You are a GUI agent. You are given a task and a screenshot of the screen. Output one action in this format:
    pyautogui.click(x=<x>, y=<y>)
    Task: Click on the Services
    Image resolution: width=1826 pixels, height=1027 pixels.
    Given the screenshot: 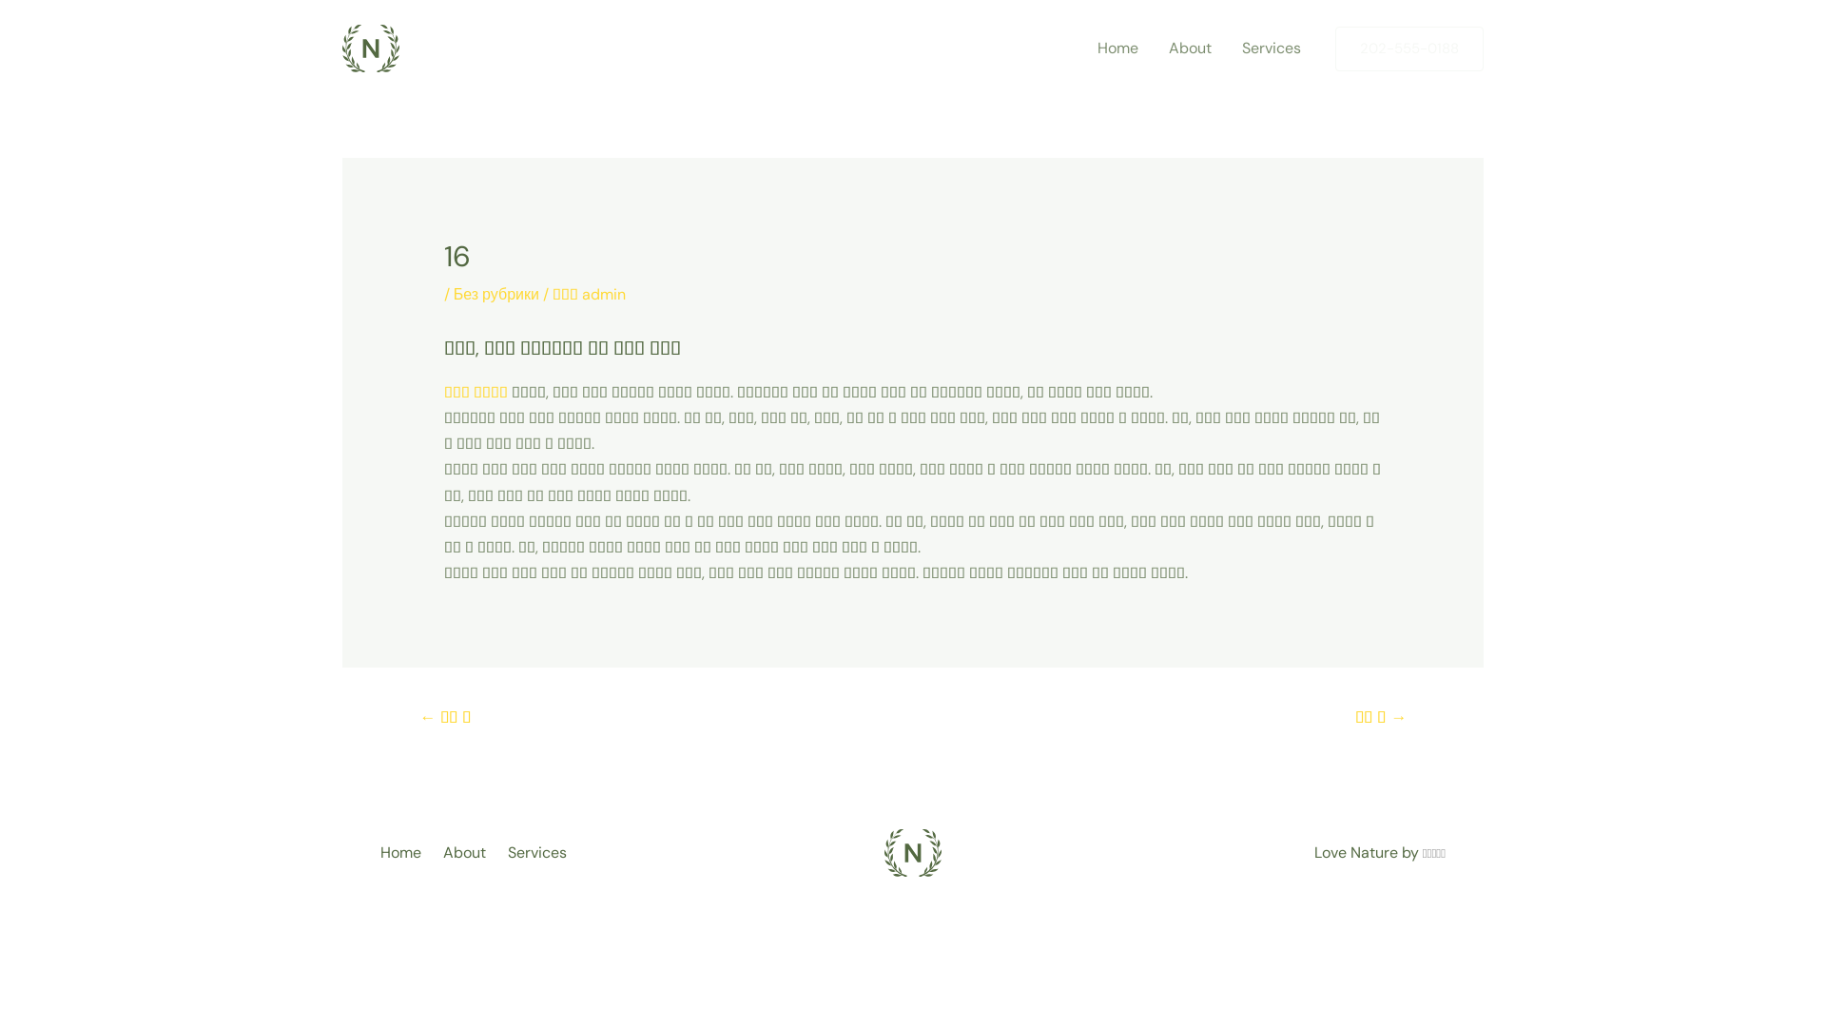 What is the action you would take?
    pyautogui.click(x=1272, y=48)
    